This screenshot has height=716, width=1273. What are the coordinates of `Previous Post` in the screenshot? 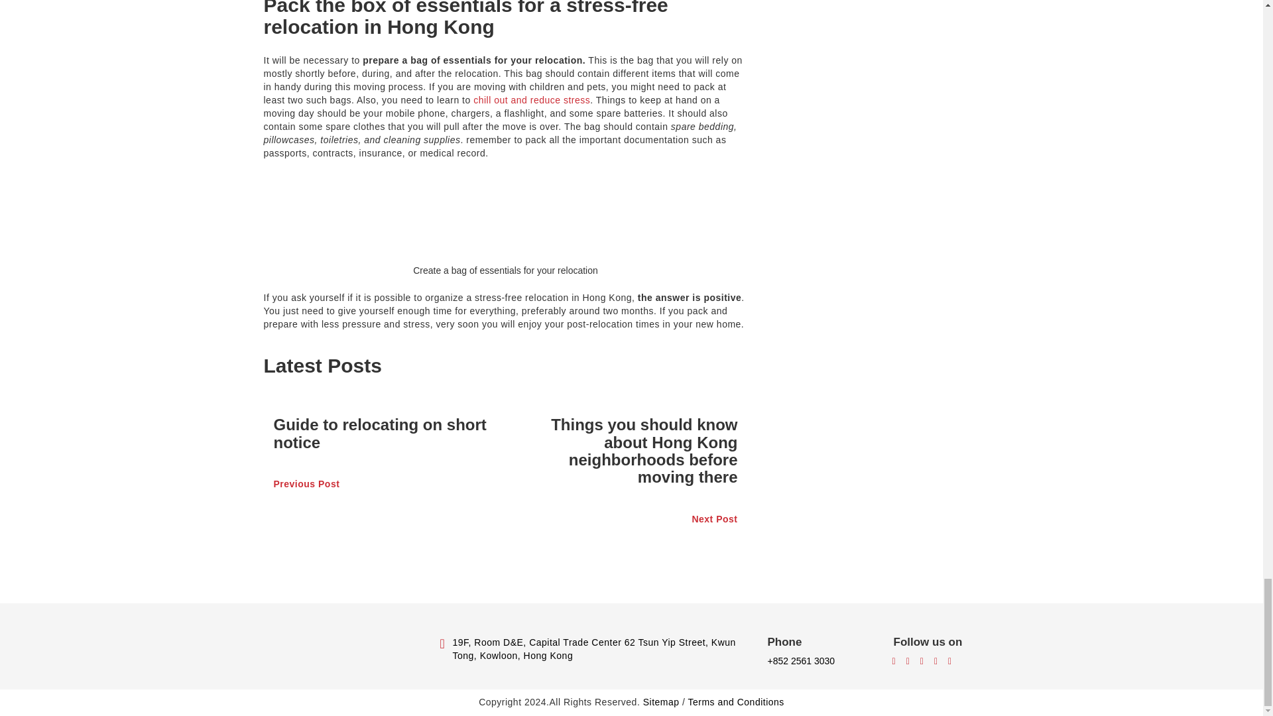 It's located at (385, 485).